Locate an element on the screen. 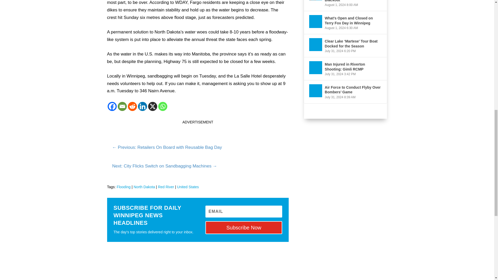  Email is located at coordinates (122, 106).